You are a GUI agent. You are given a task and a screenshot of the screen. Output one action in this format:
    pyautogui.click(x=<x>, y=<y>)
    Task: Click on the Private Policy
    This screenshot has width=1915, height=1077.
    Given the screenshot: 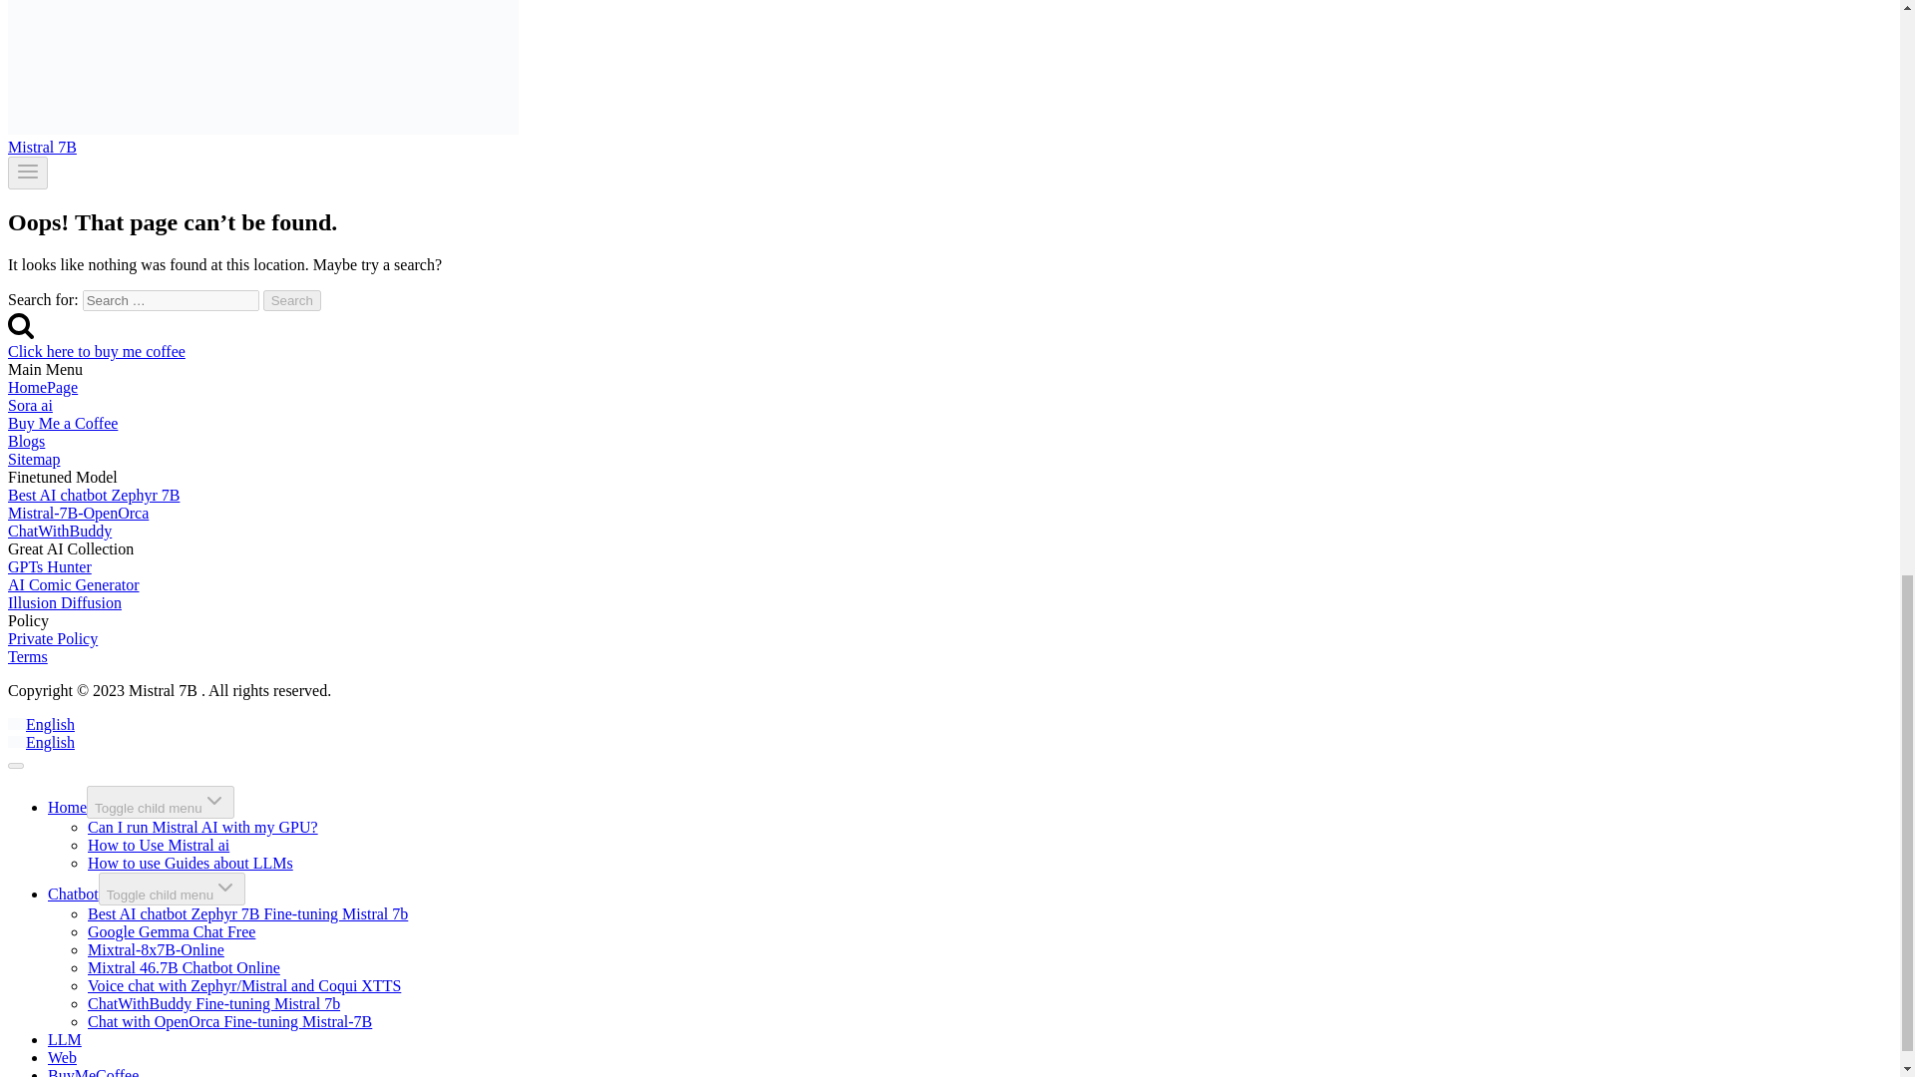 What is the action you would take?
    pyautogui.click(x=52, y=638)
    